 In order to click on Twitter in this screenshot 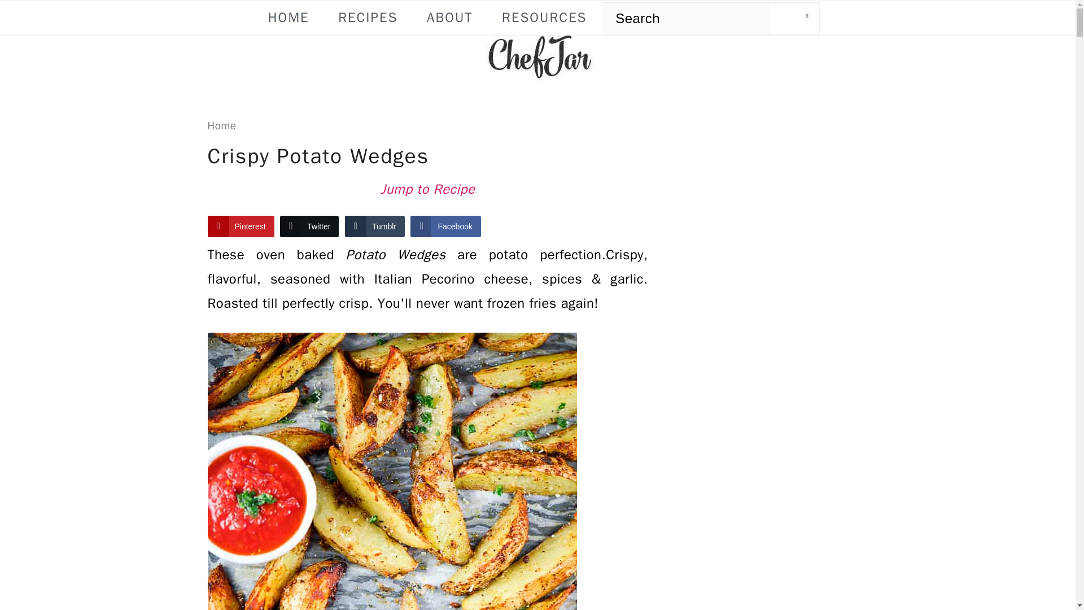, I will do `click(309, 226)`.